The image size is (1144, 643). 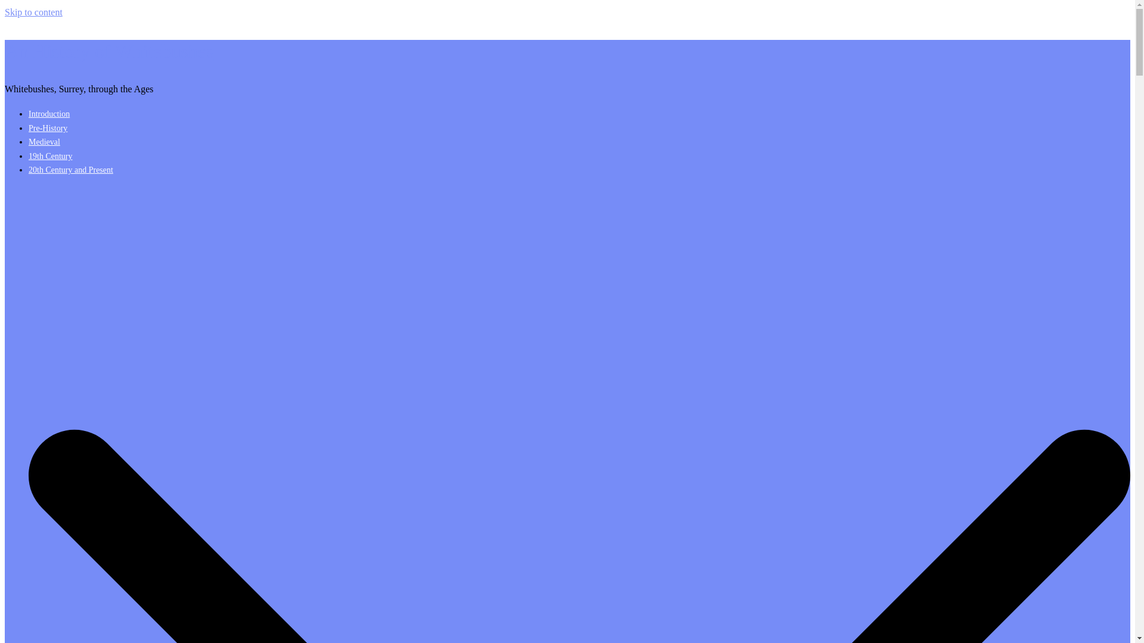 What do you see at coordinates (71, 169) in the screenshot?
I see `20th Century and Present` at bounding box center [71, 169].